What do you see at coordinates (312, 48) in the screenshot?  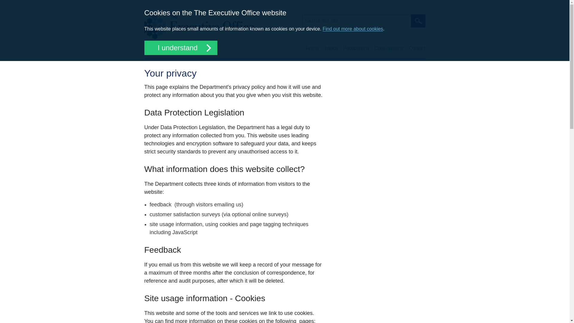 I see `Home` at bounding box center [312, 48].